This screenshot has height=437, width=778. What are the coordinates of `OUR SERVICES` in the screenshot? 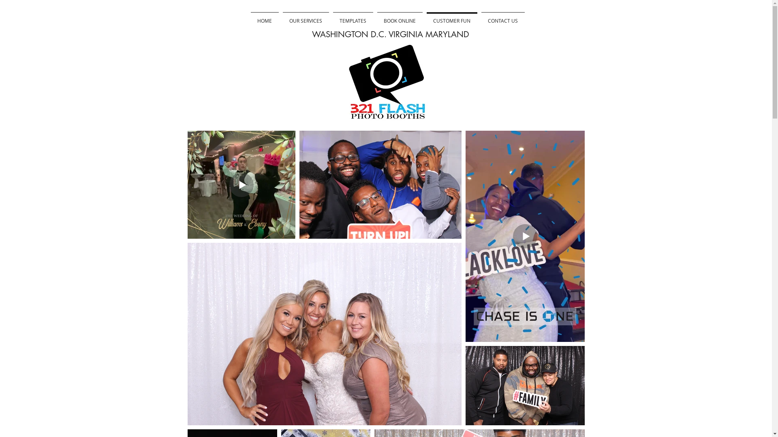 It's located at (306, 17).